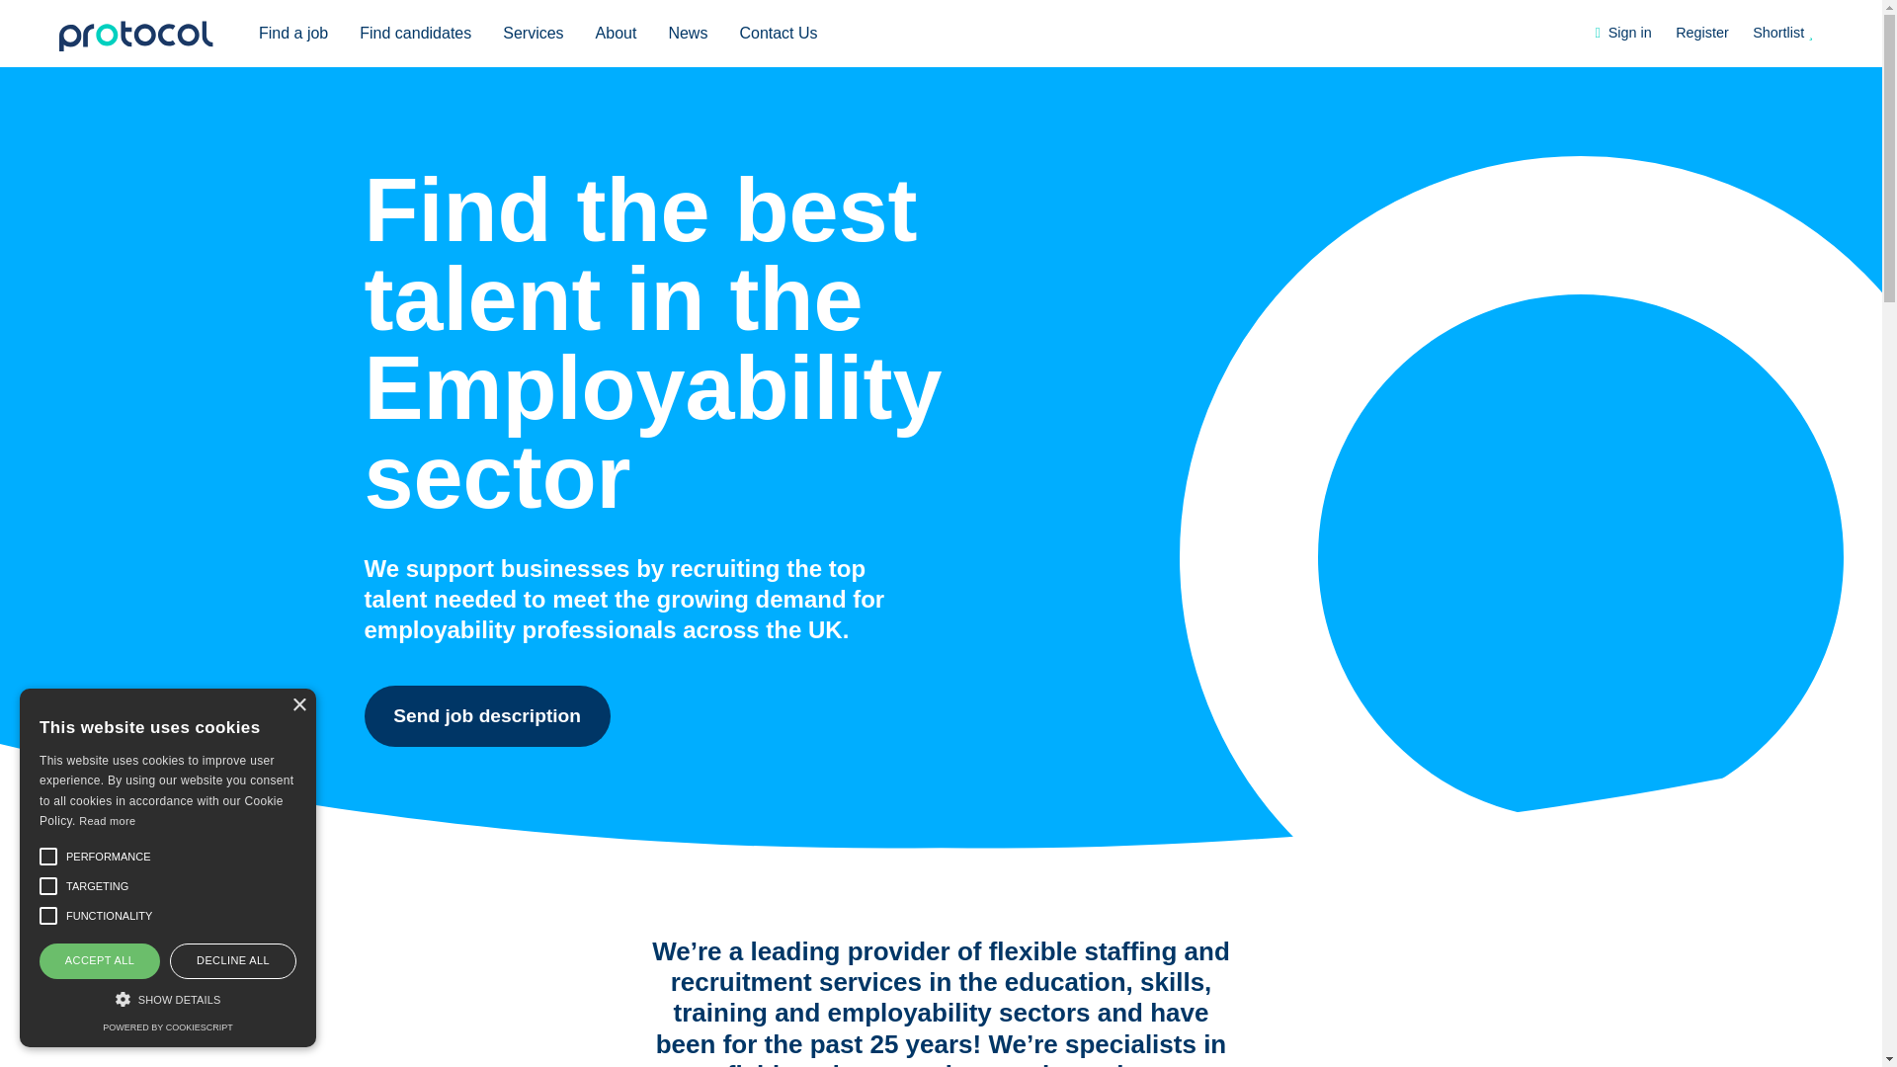 This screenshot has width=1897, height=1067. I want to click on Services, so click(533, 34).